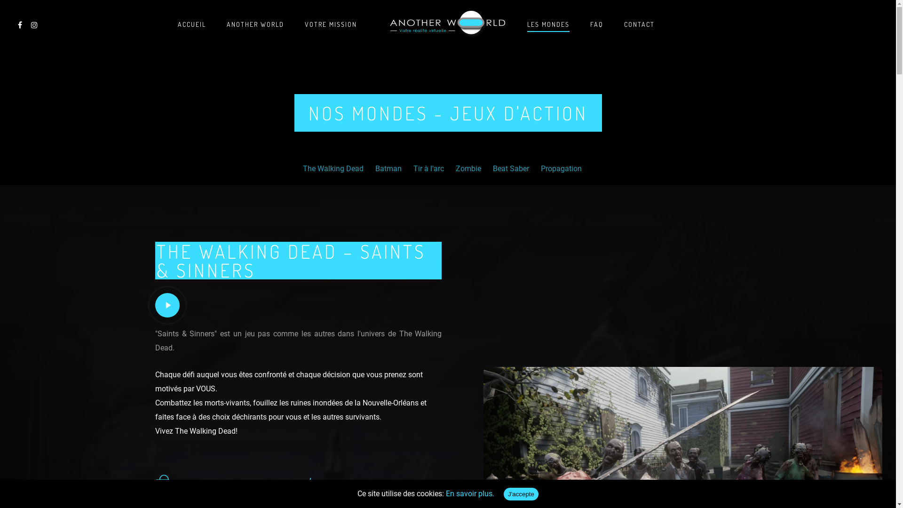 The height and width of the screenshot is (508, 903). What do you see at coordinates (420, 308) in the screenshot?
I see `Avenue Paul Pastur 237` at bounding box center [420, 308].